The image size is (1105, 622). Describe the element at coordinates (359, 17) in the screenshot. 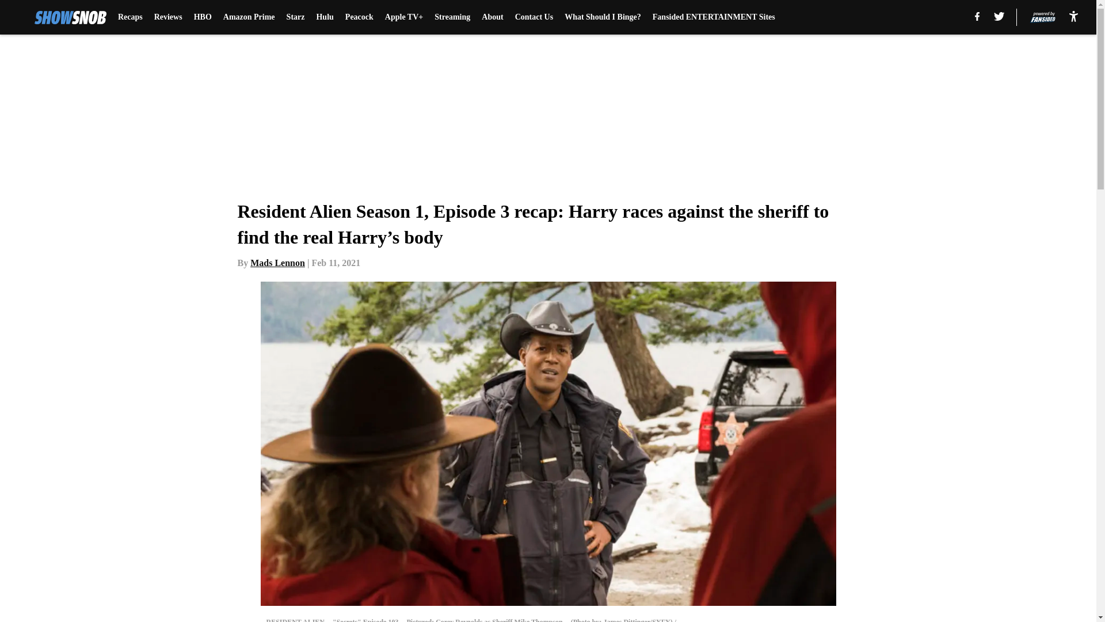

I see `Peacock` at that location.